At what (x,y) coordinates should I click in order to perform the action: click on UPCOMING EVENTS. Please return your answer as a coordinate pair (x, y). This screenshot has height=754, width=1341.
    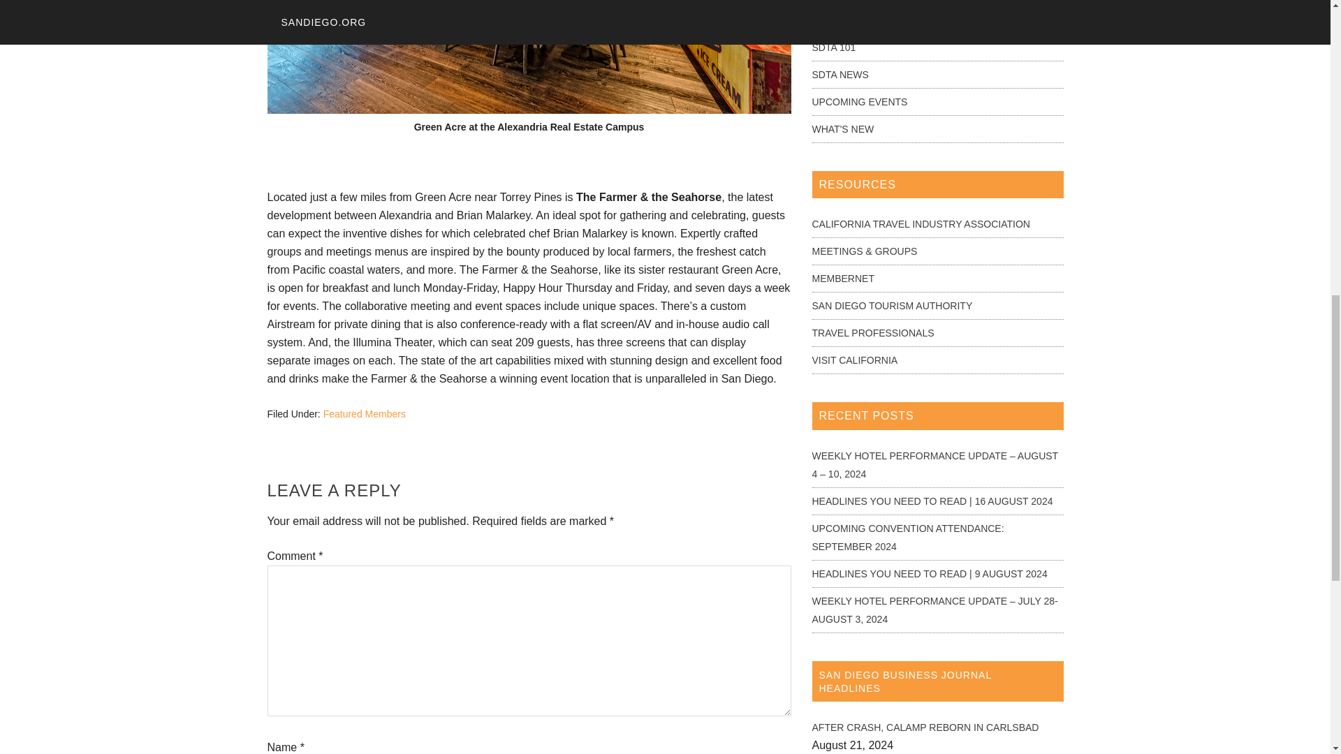
    Looking at the image, I should click on (859, 102).